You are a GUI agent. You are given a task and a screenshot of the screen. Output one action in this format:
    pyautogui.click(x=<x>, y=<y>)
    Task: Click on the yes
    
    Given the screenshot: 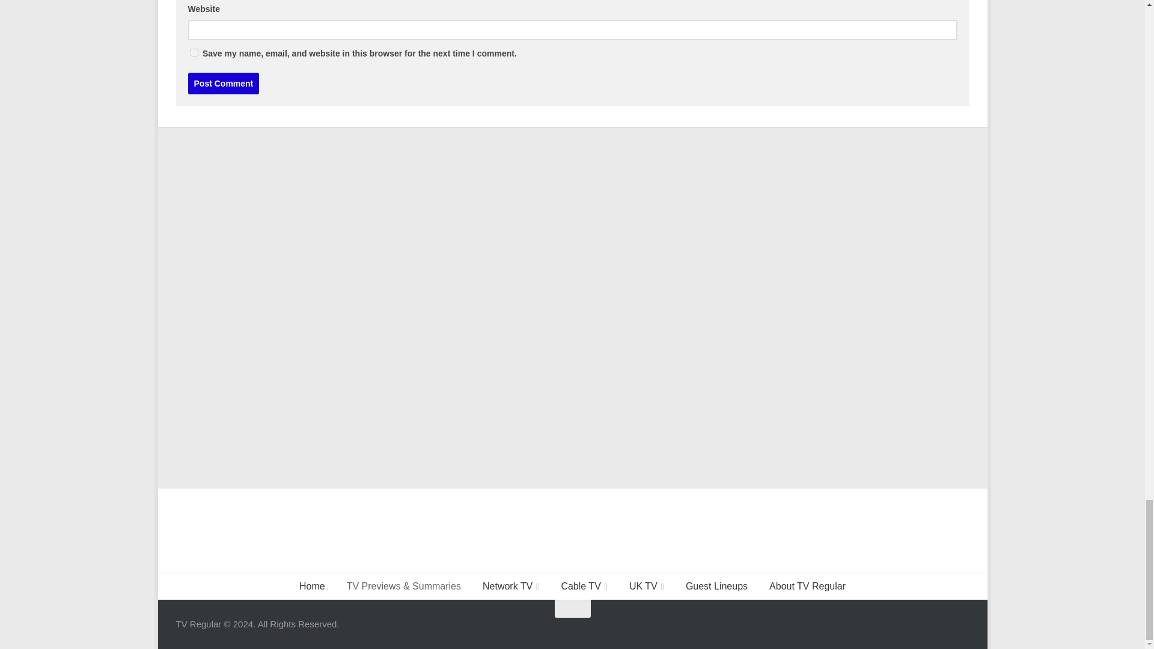 What is the action you would take?
    pyautogui.click(x=194, y=52)
    